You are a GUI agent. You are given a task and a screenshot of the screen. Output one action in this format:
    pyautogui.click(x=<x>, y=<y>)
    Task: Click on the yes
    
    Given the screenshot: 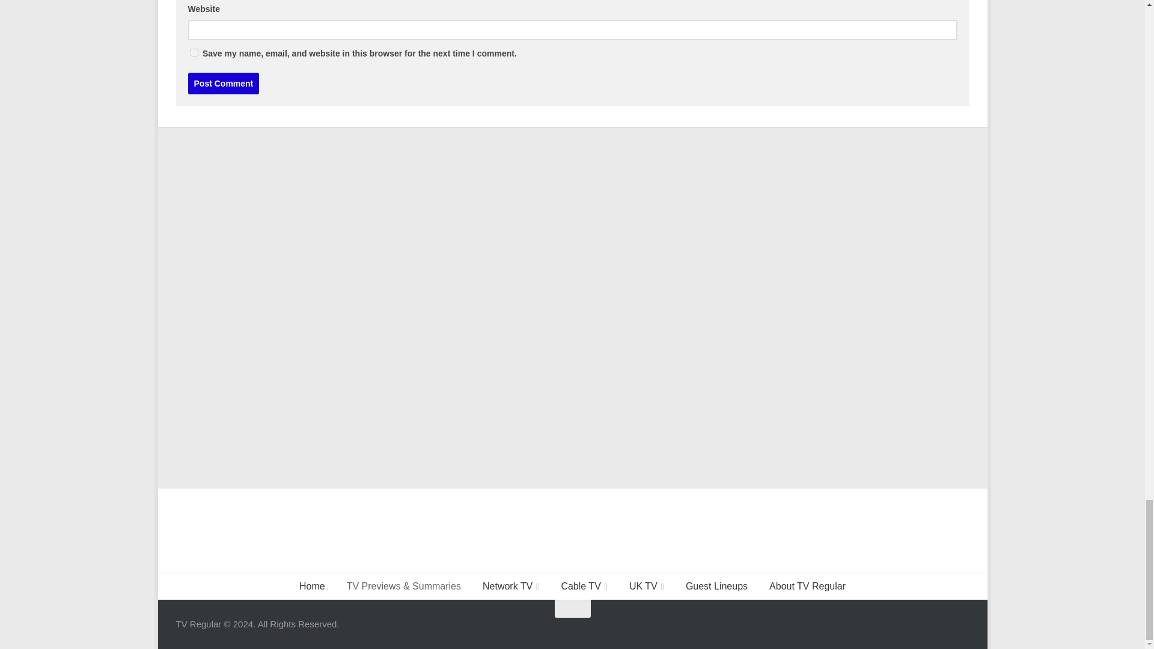 What is the action you would take?
    pyautogui.click(x=194, y=52)
    